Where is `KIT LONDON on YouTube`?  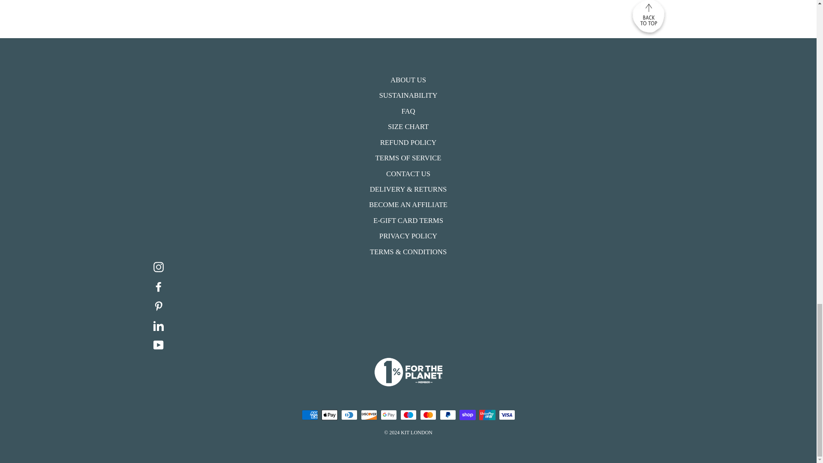
KIT LONDON on YouTube is located at coordinates (411, 345).